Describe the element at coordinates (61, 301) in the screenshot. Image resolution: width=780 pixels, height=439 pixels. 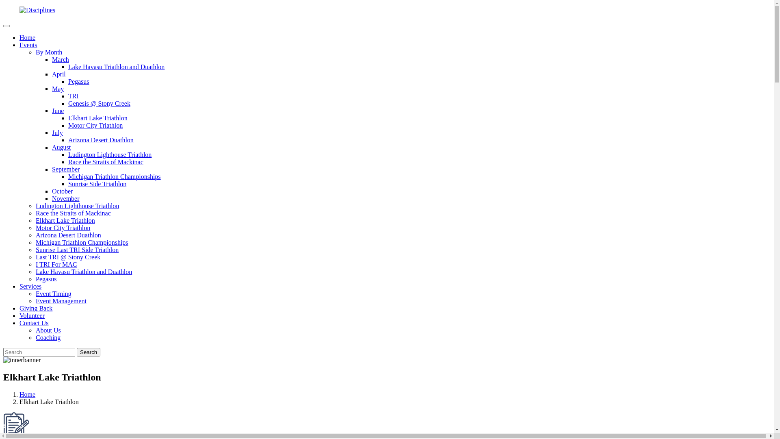
I see `Event Management` at that location.